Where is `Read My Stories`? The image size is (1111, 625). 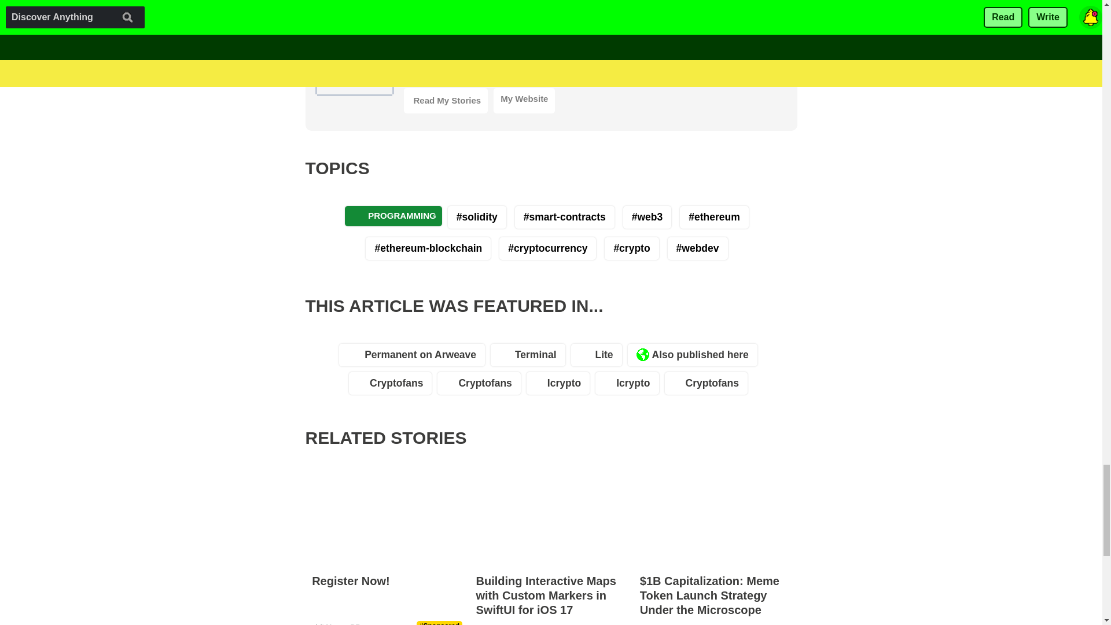
Read My Stories is located at coordinates (446, 101).